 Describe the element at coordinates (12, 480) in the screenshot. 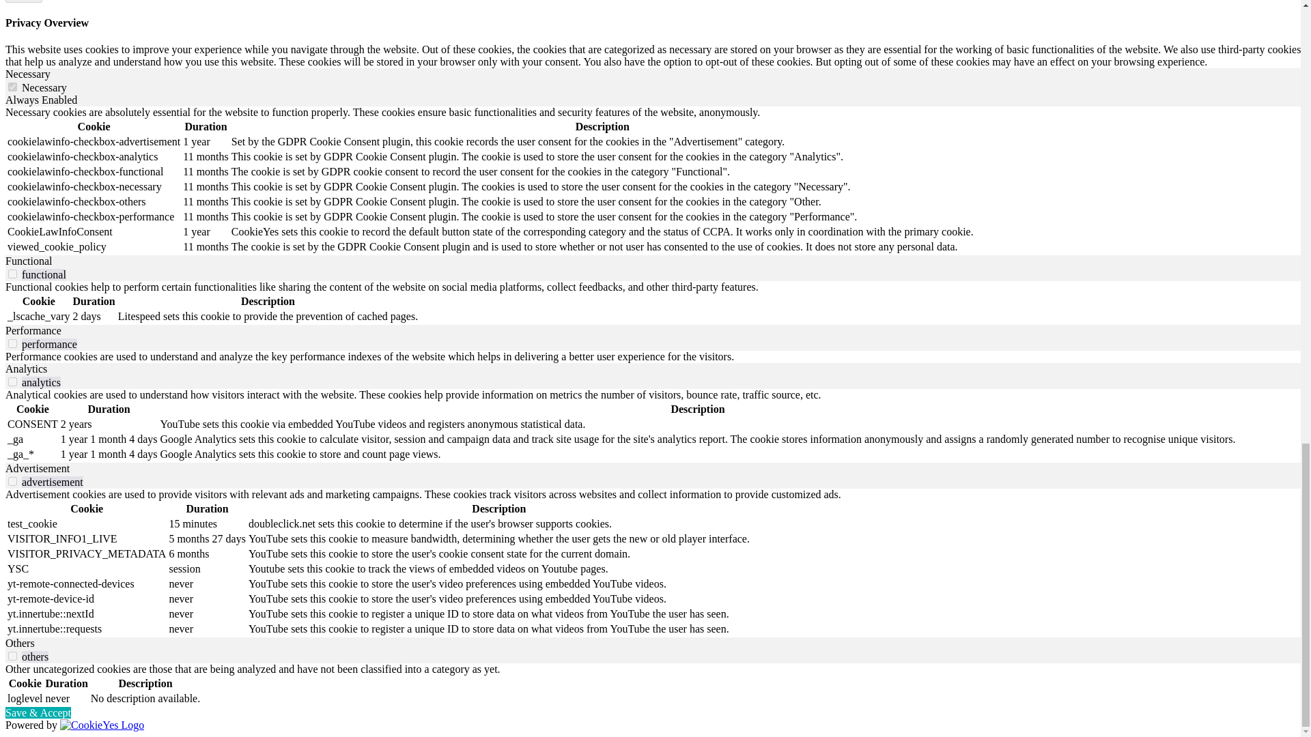

I see `on` at that location.